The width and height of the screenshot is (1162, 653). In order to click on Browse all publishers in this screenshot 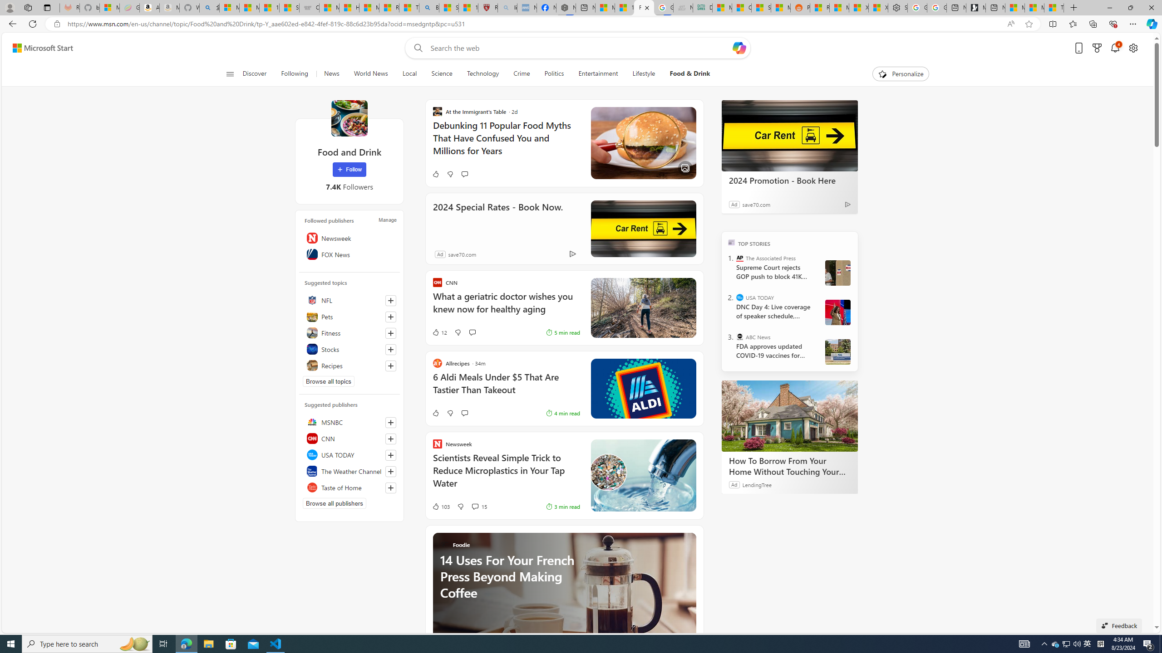, I will do `click(335, 503)`.